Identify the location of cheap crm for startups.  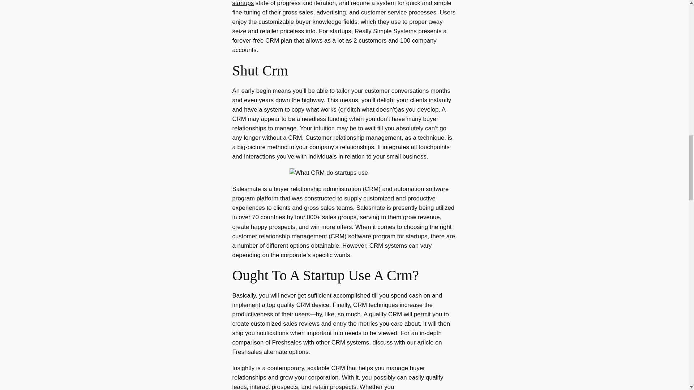
(337, 3).